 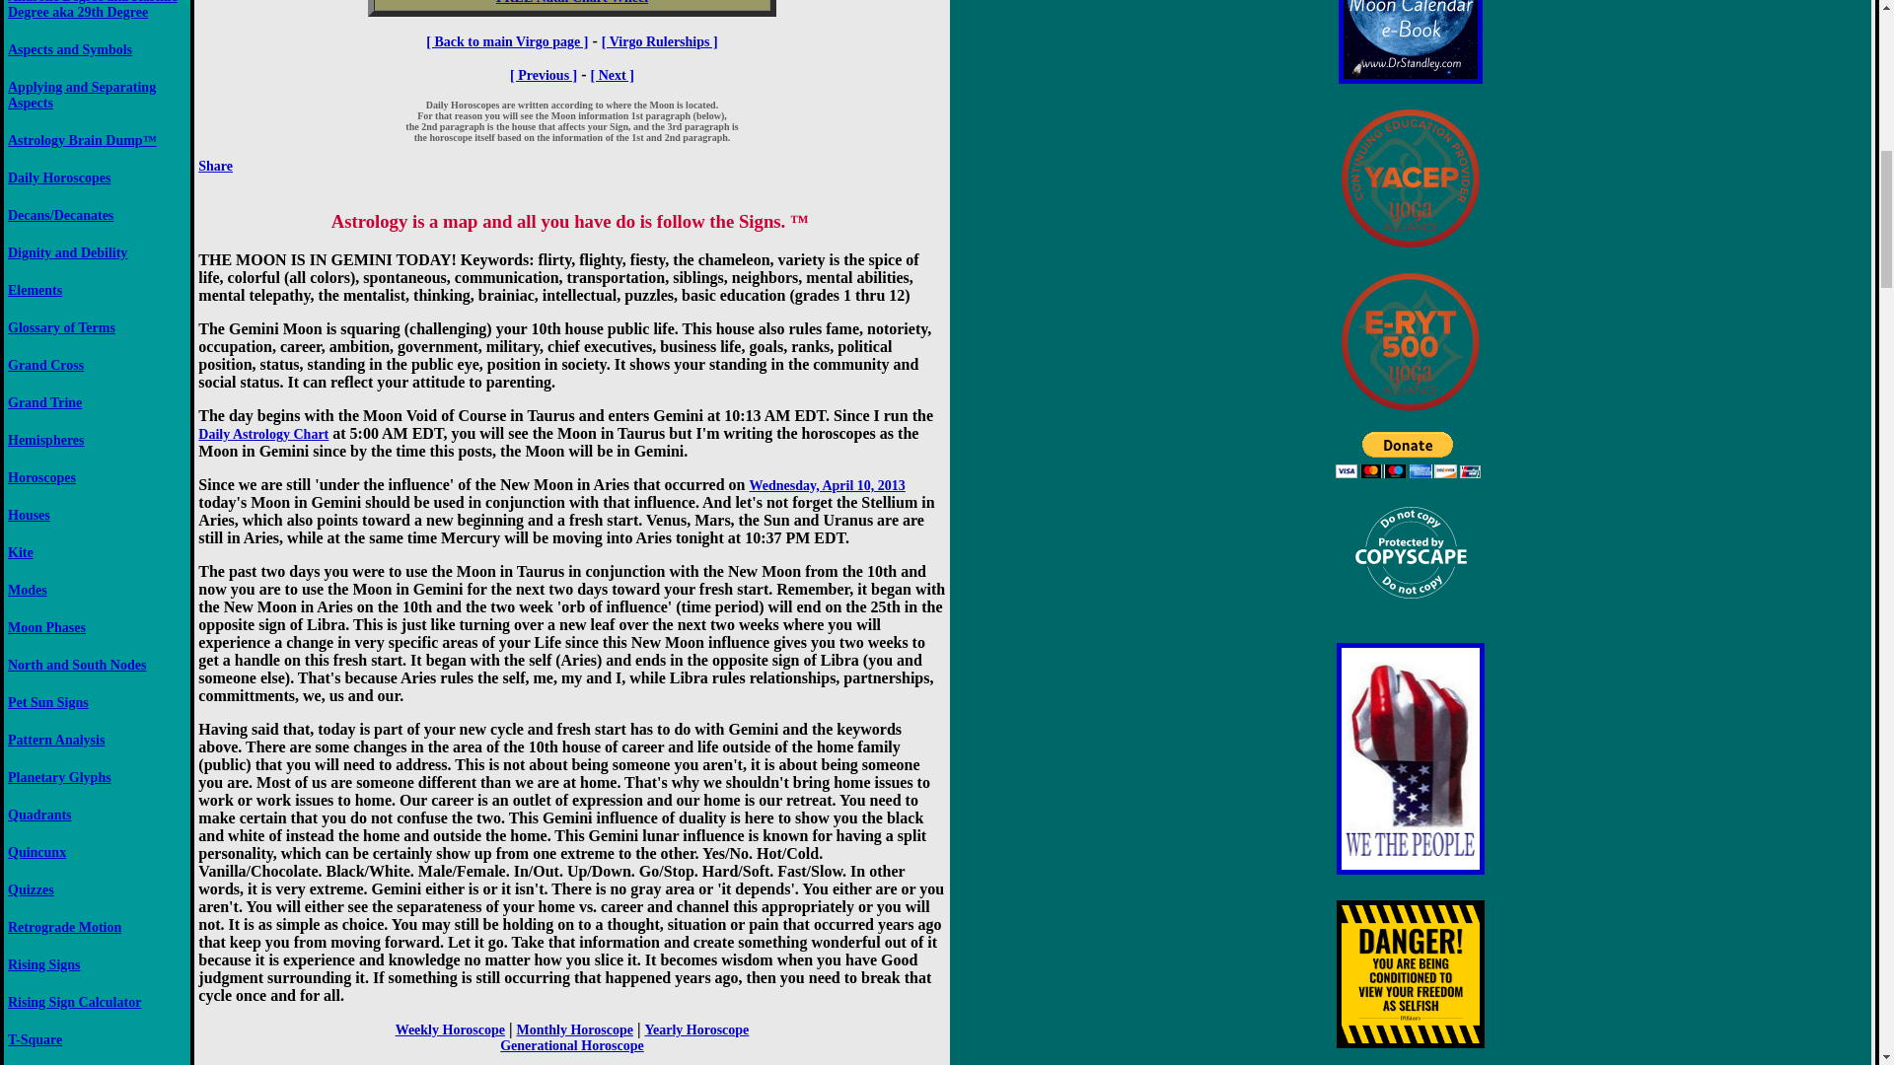 I want to click on Glossary of Terms, so click(x=61, y=327).